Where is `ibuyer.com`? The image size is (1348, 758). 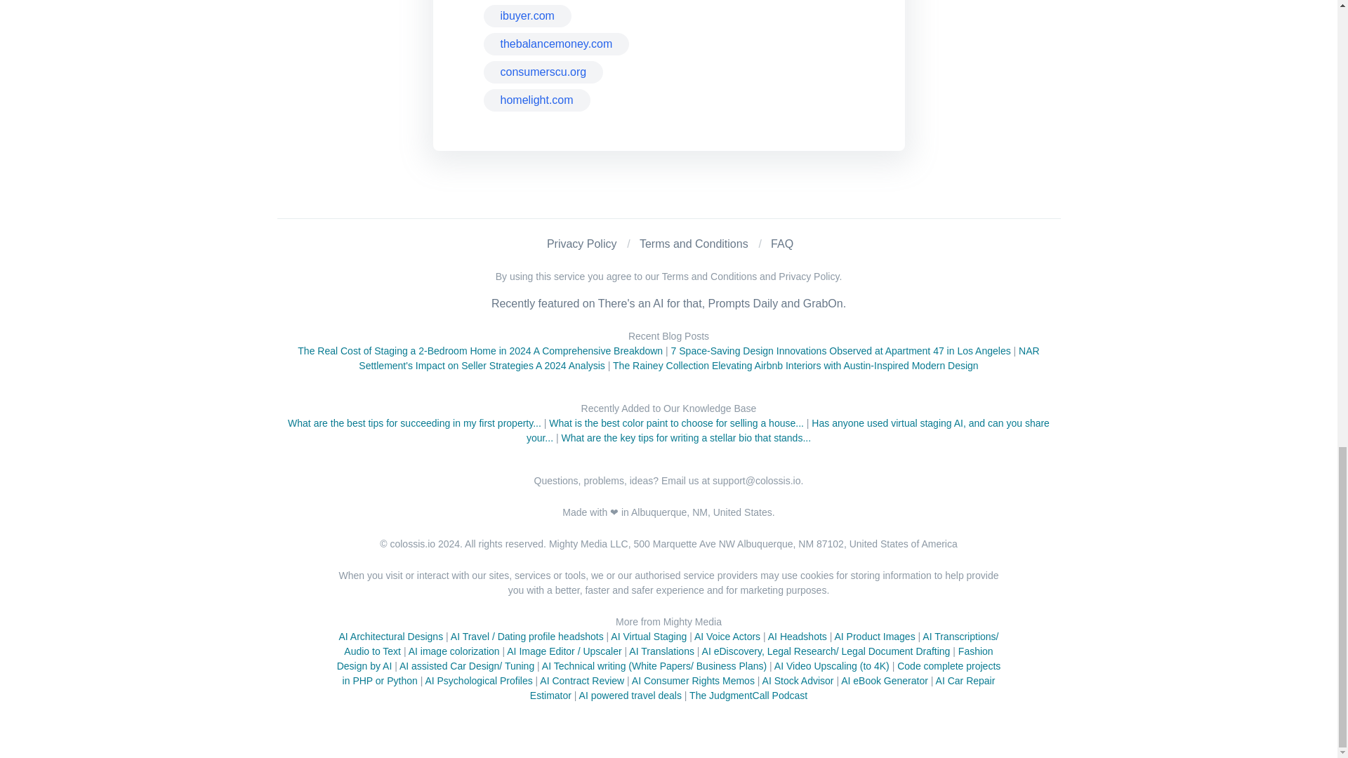 ibuyer.com is located at coordinates (527, 15).